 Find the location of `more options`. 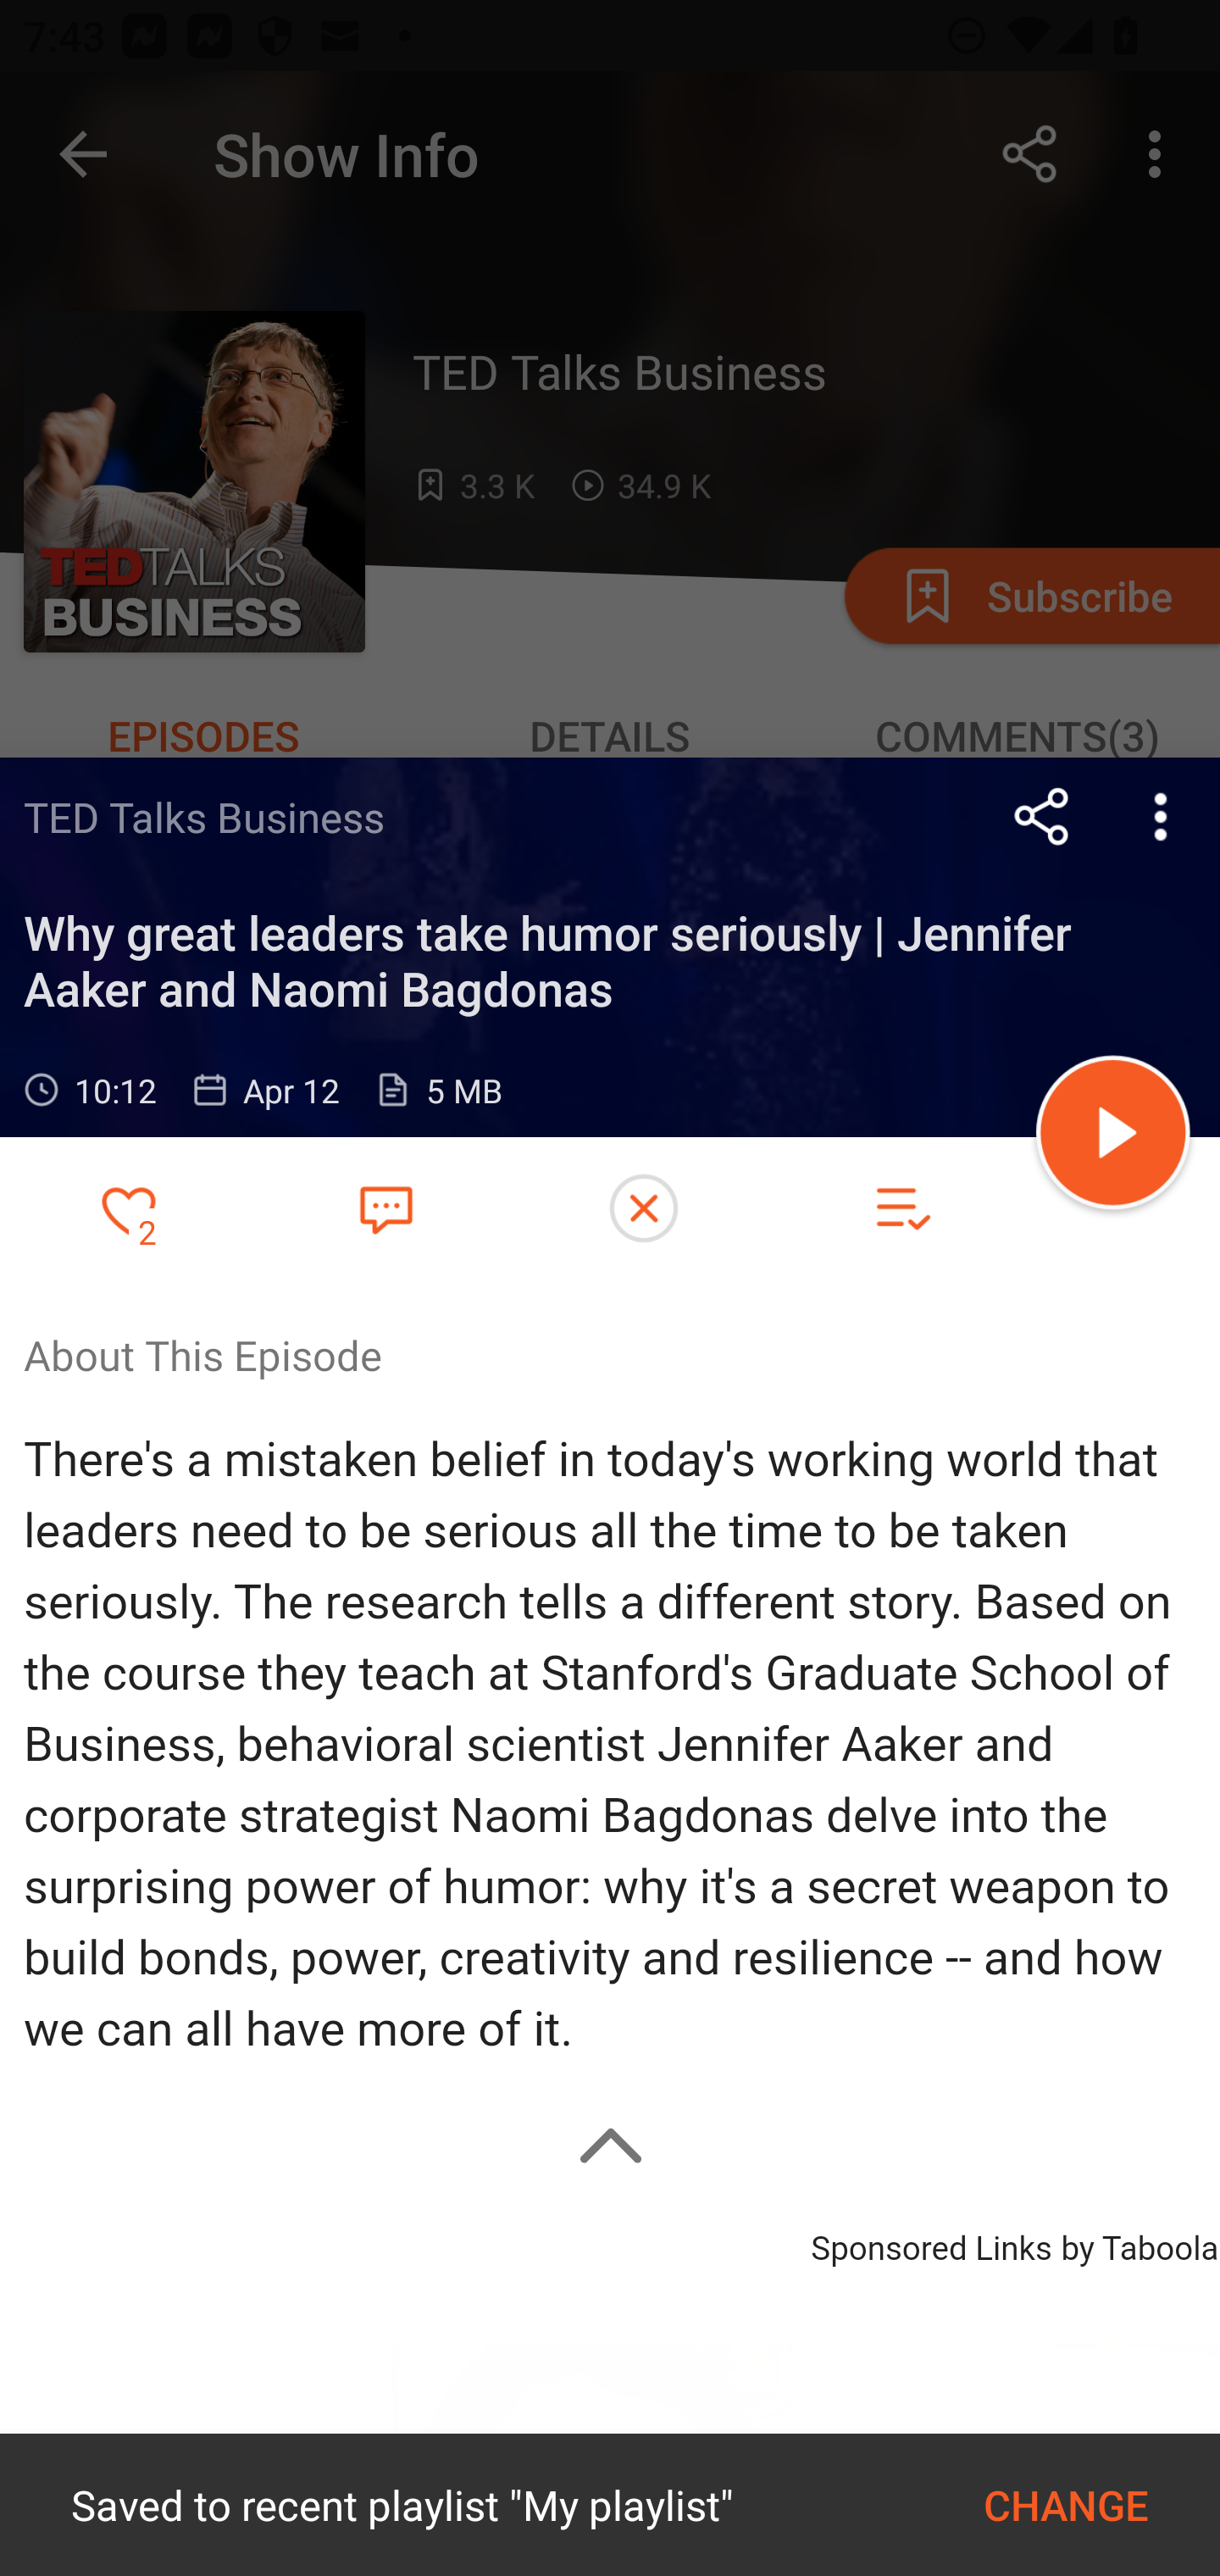

more options is located at coordinates (1161, 816).